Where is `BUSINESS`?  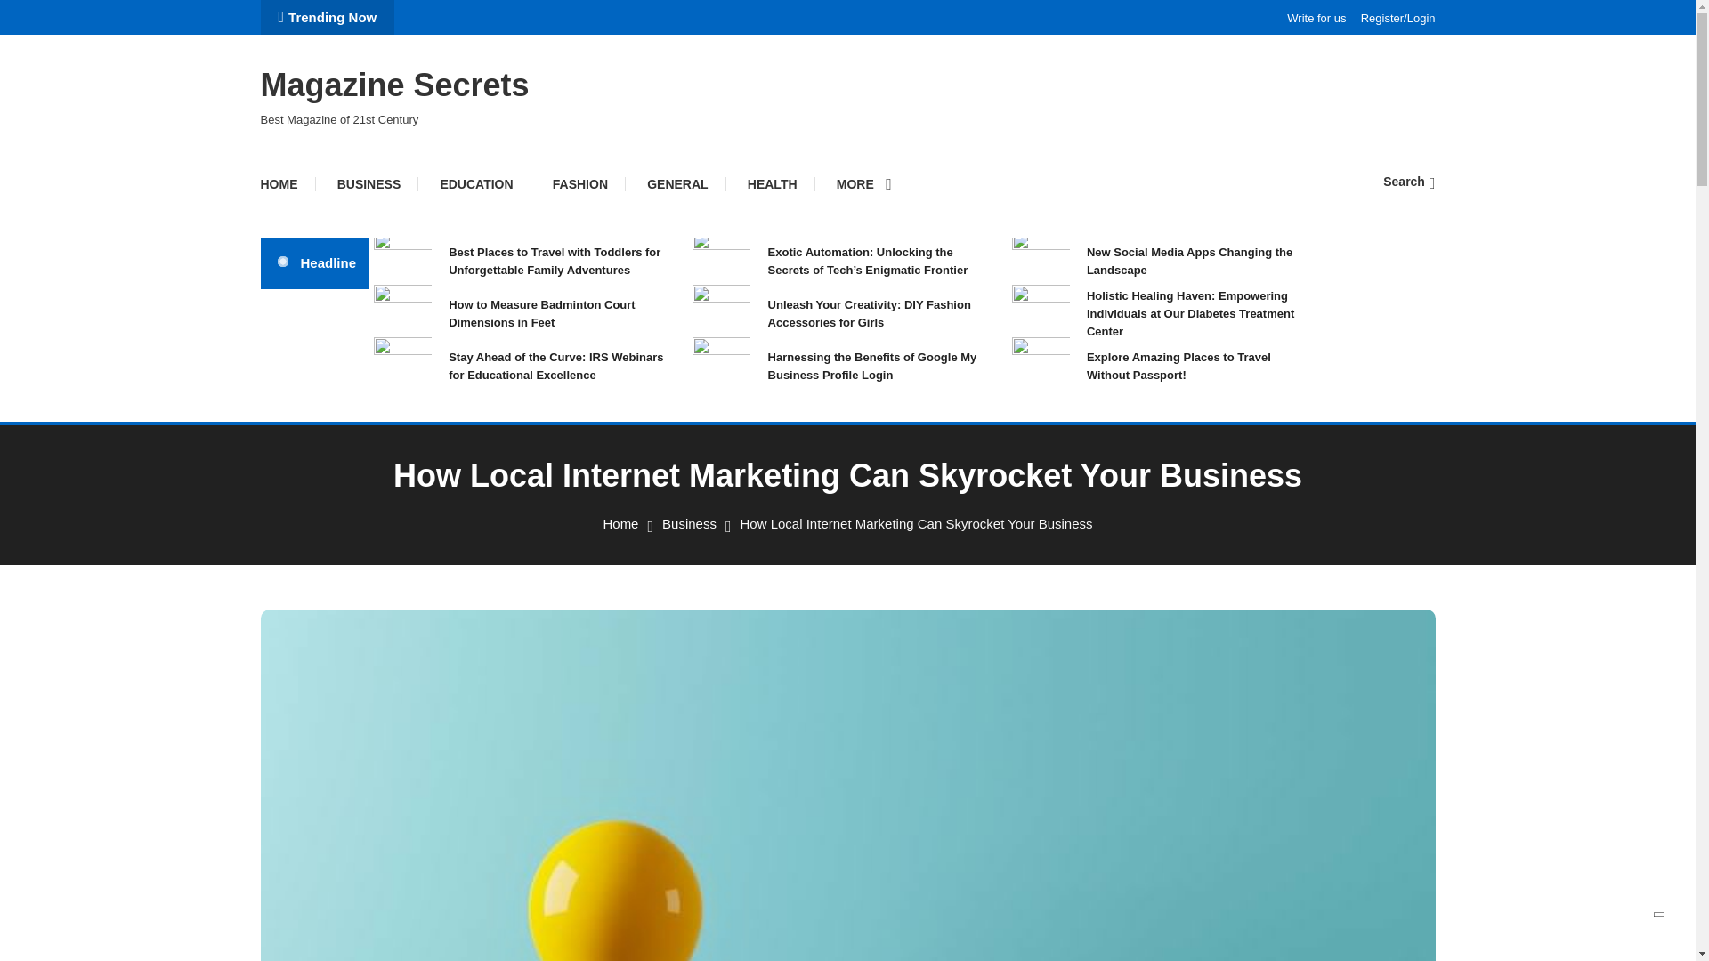 BUSINESS is located at coordinates (369, 183).